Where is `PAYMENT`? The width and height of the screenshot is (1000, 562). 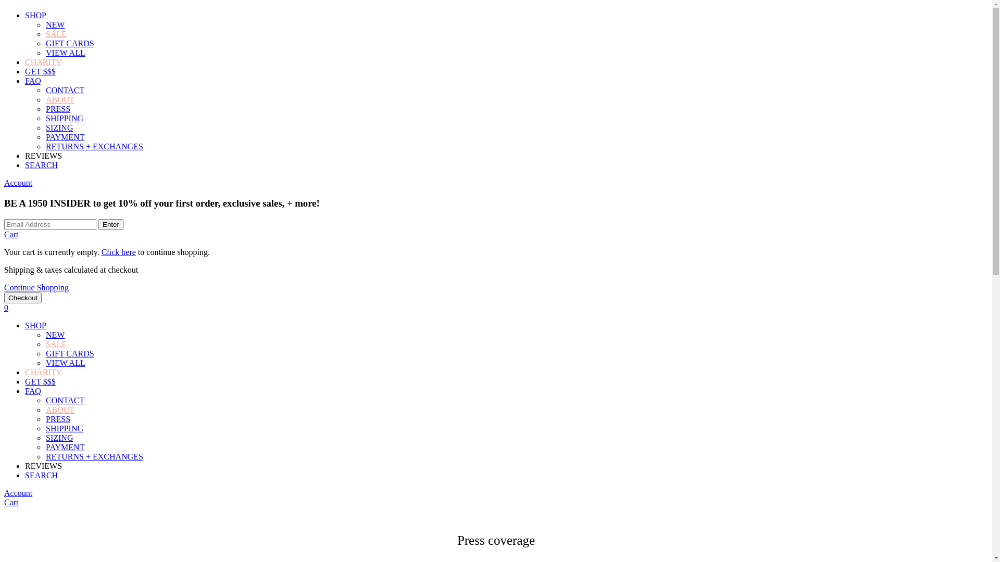 PAYMENT is located at coordinates (65, 448).